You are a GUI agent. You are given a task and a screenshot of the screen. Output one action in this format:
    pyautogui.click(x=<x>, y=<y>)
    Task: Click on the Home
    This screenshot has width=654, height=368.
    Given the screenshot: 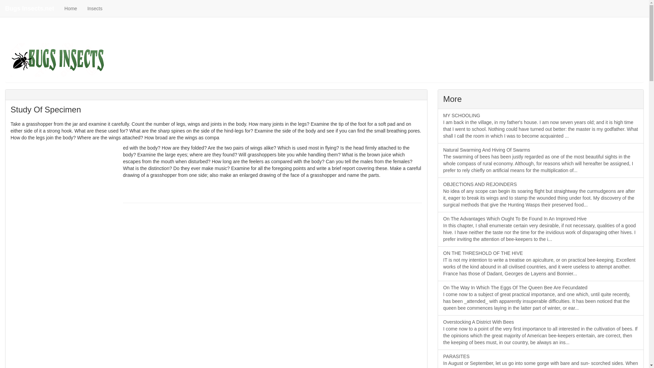 What is the action you would take?
    pyautogui.click(x=71, y=8)
    